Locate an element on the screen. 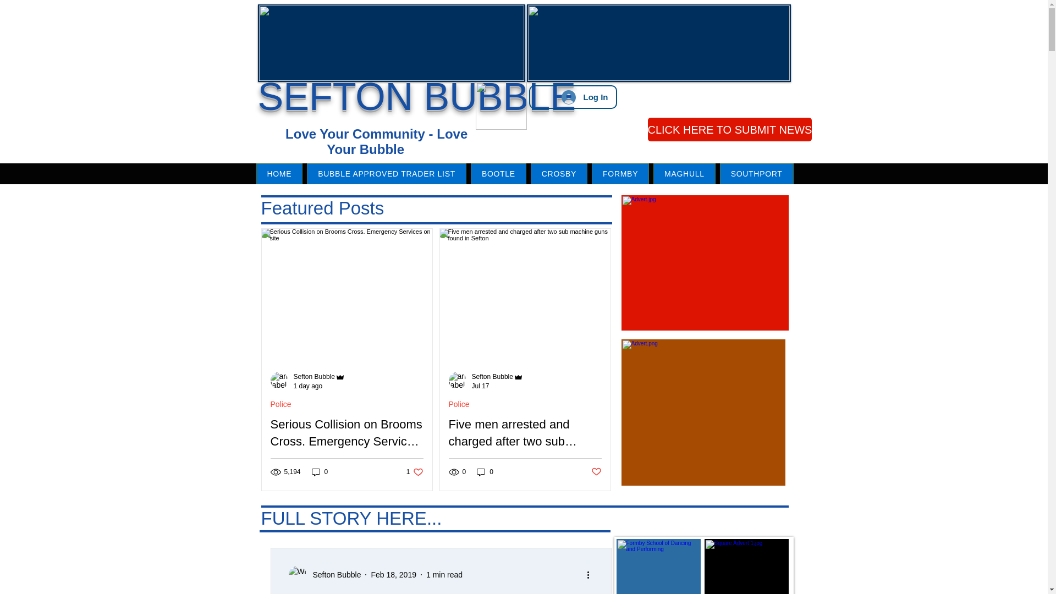 The image size is (1056, 594). Post not marked as liked is located at coordinates (595, 472).